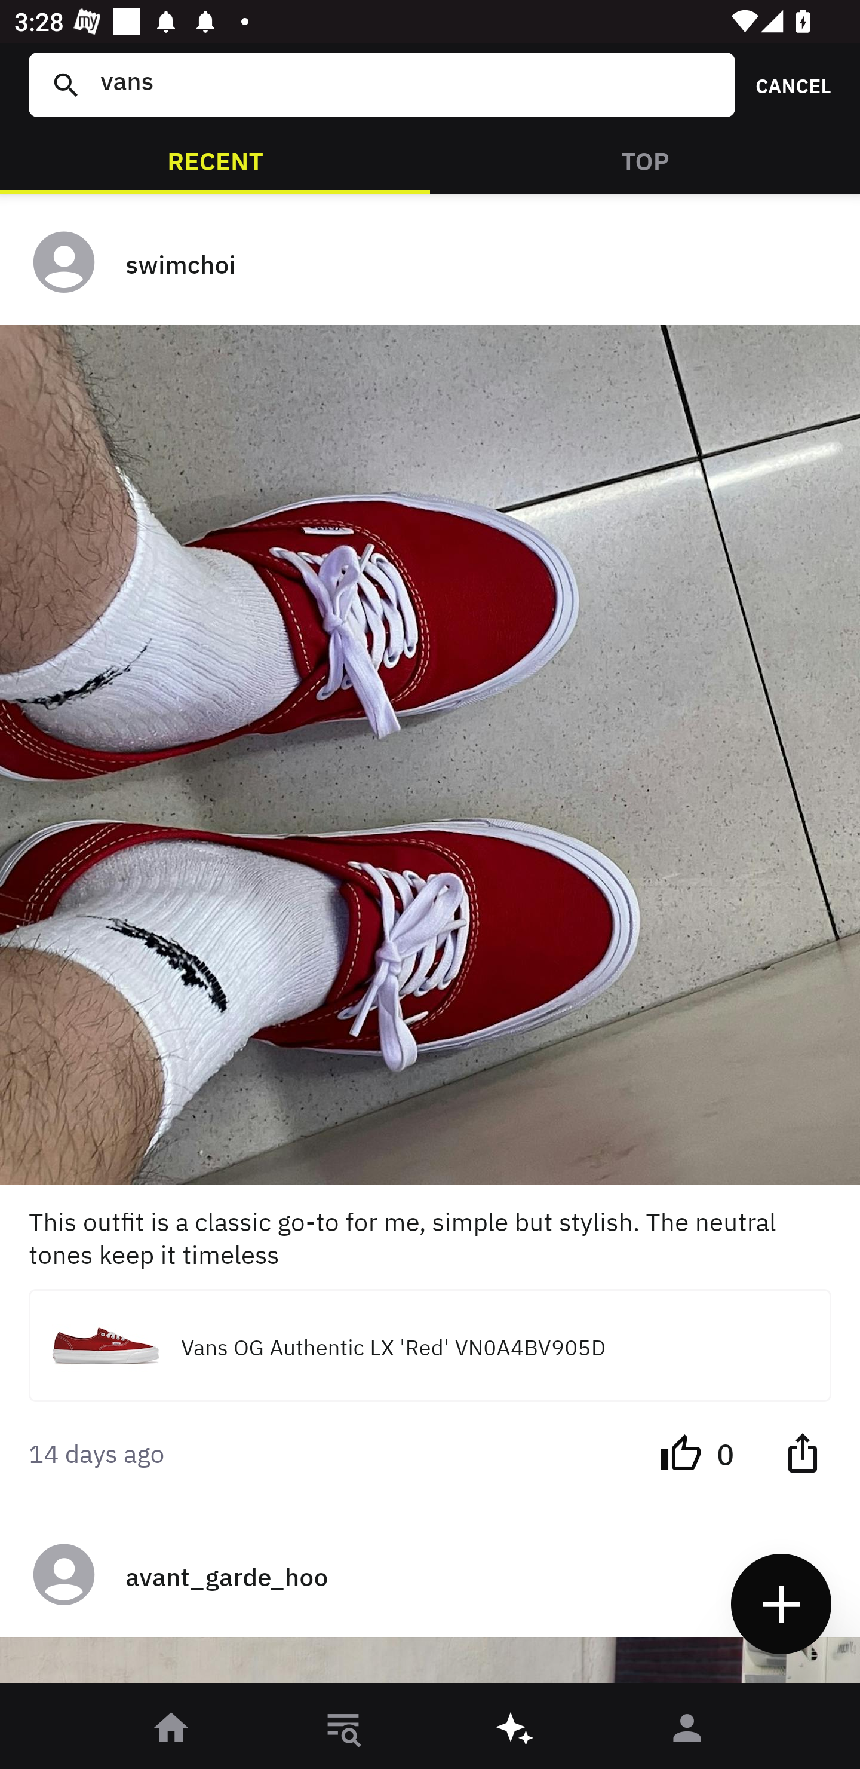 This screenshot has width=860, height=1769. I want to click on TOP, so click(645, 159).